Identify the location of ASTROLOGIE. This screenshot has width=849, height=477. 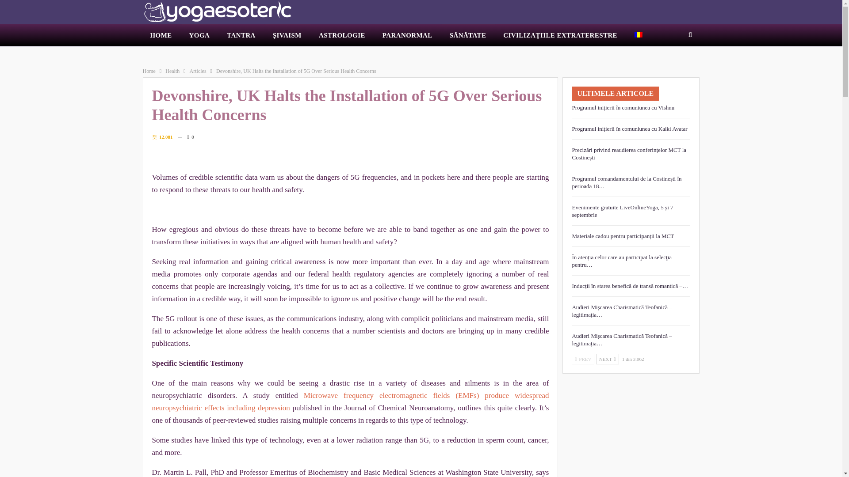
(343, 35).